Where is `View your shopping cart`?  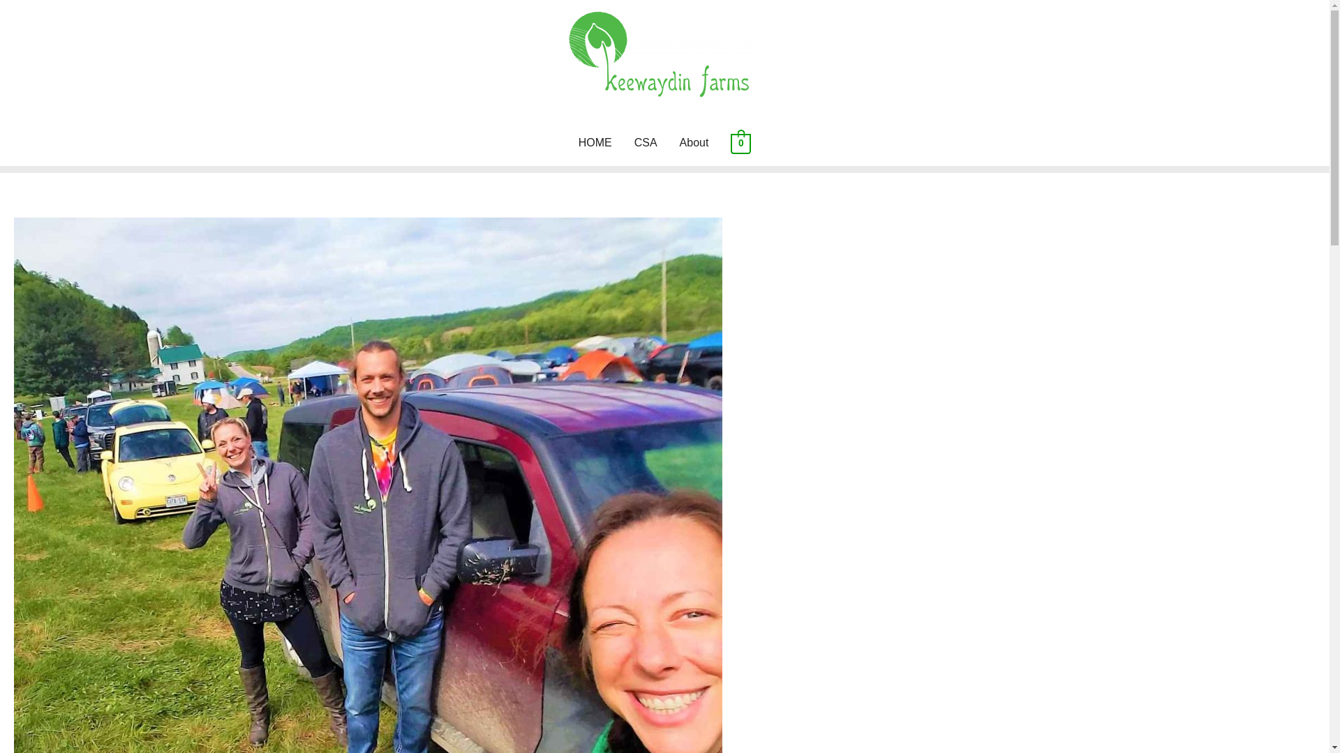 View your shopping cart is located at coordinates (740, 142).